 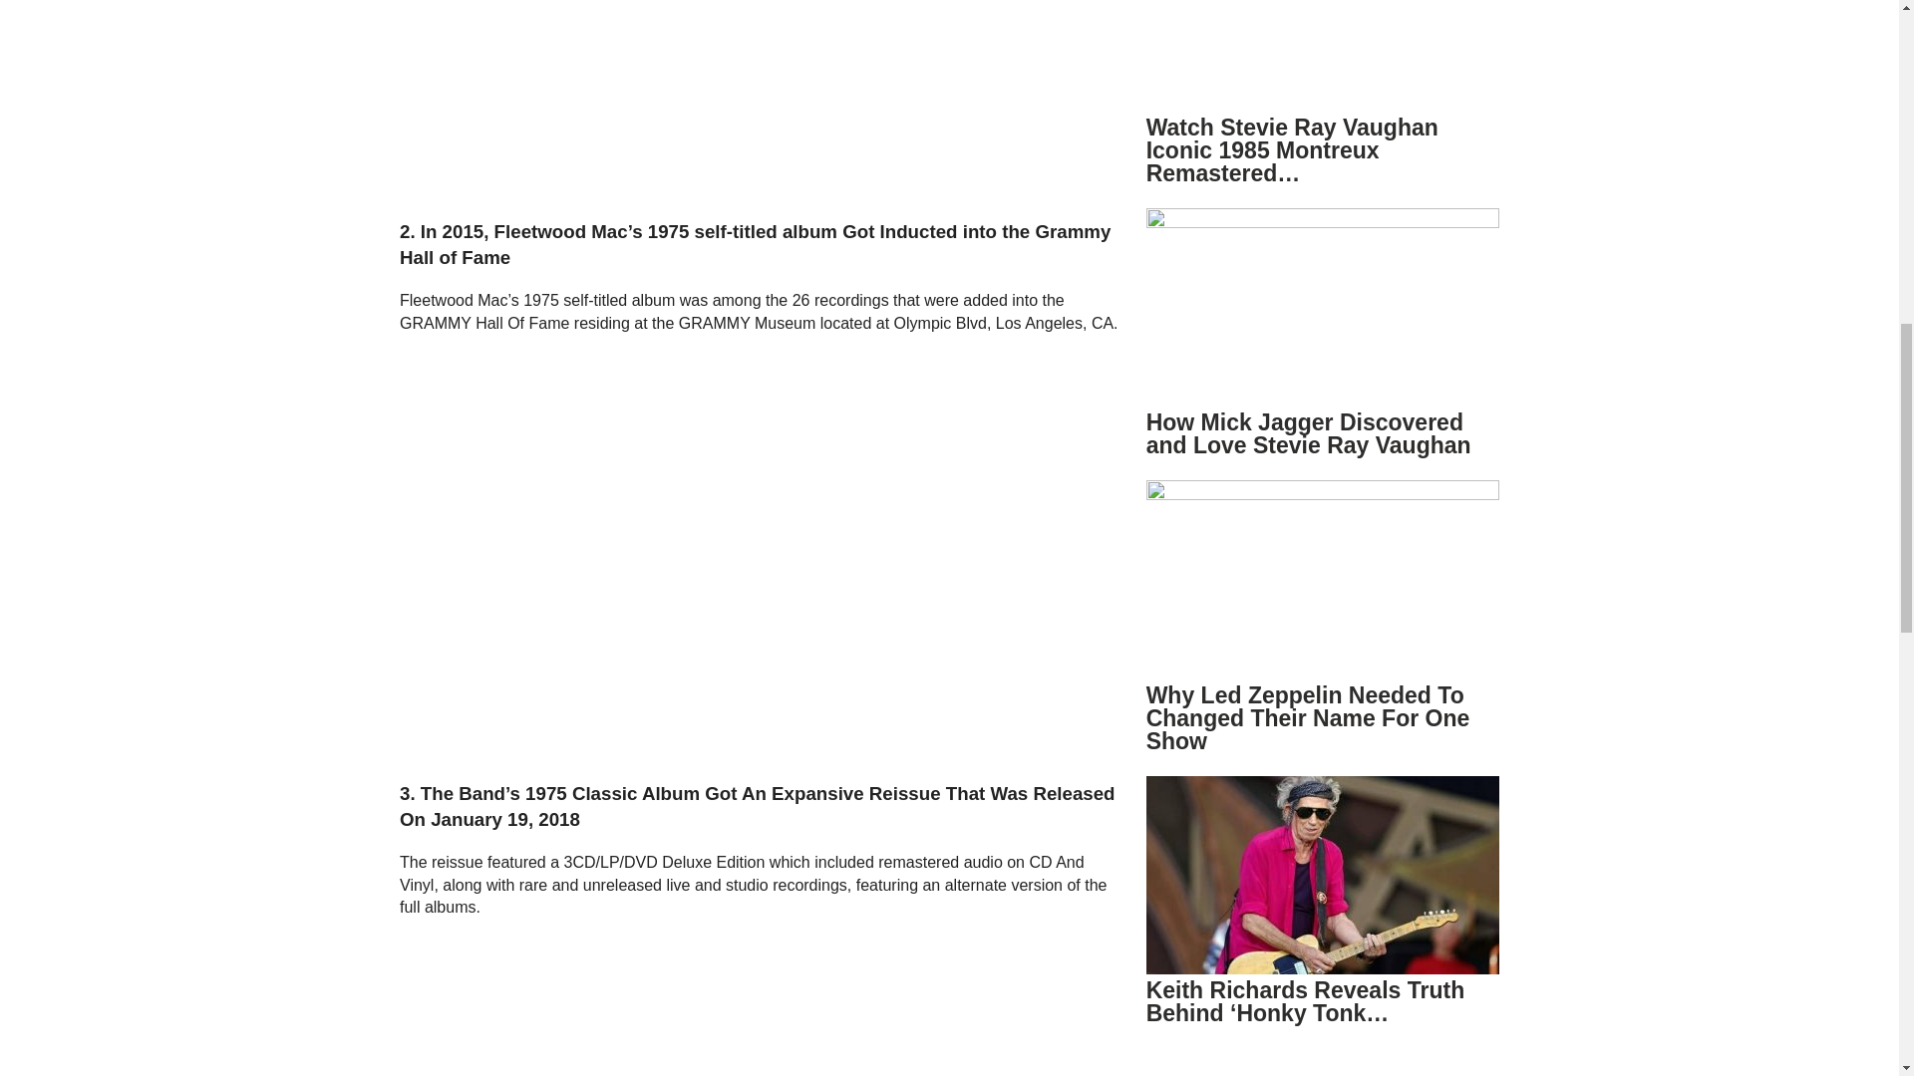 I want to click on Why Led Zeppelin Needed To Changed Their Name For One Show, so click(x=1308, y=717).